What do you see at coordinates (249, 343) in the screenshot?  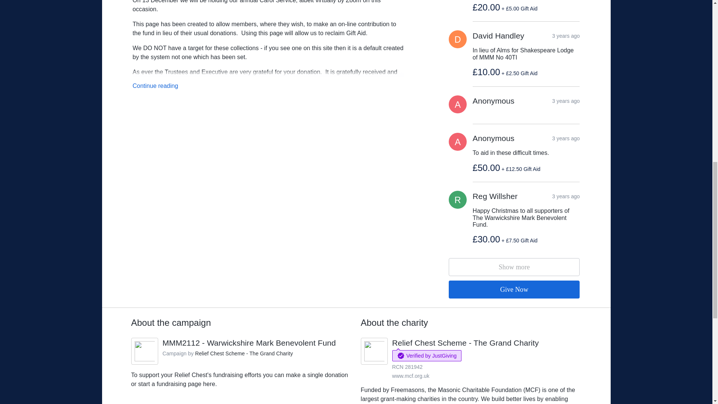 I see `A` at bounding box center [249, 343].